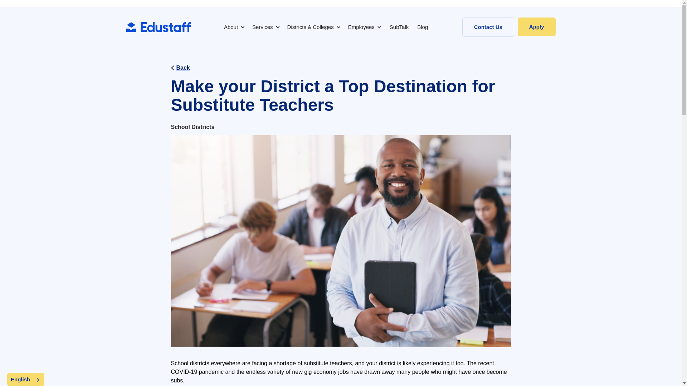 The image size is (687, 386). What do you see at coordinates (422, 27) in the screenshot?
I see `Blog` at bounding box center [422, 27].